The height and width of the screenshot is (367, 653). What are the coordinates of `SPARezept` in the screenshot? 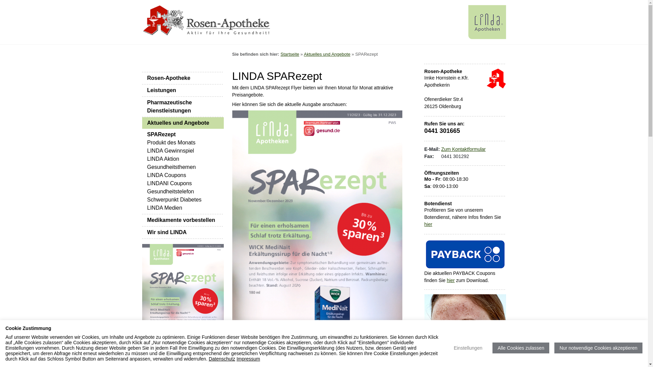 It's located at (183, 312).